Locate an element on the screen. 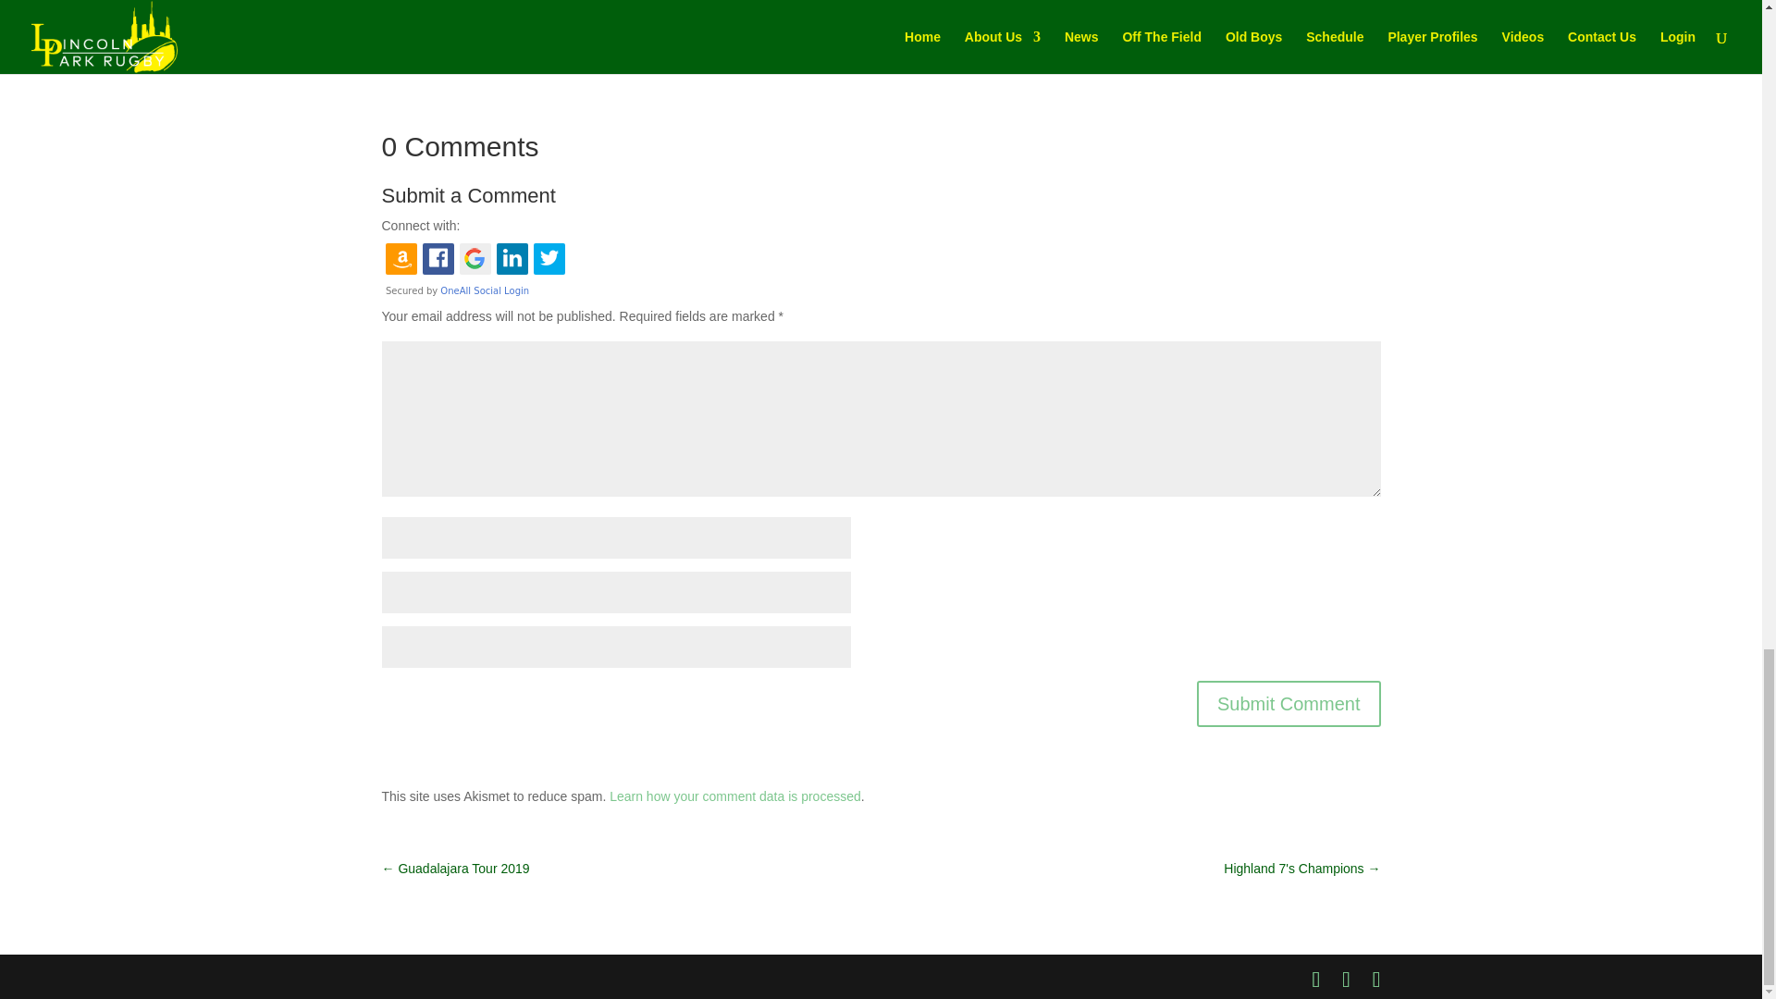 This screenshot has height=999, width=1776. Submit Comment is located at coordinates (1289, 703).